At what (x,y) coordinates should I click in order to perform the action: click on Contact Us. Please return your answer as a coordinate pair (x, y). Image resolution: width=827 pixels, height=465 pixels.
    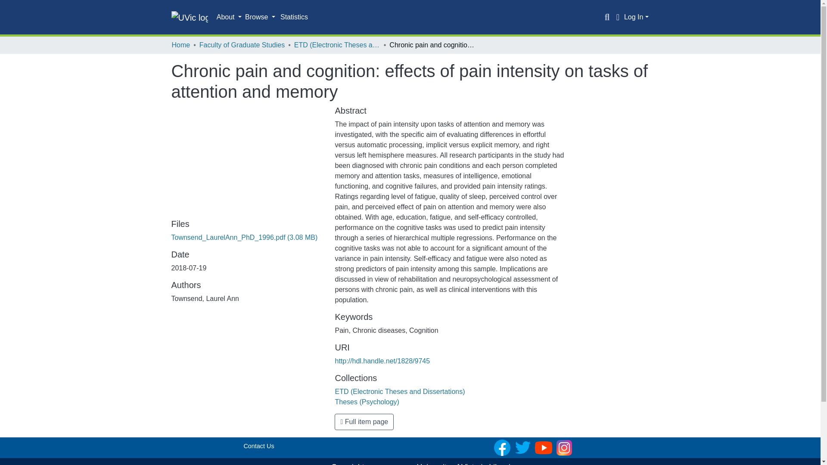
    Looking at the image, I should click on (258, 446).